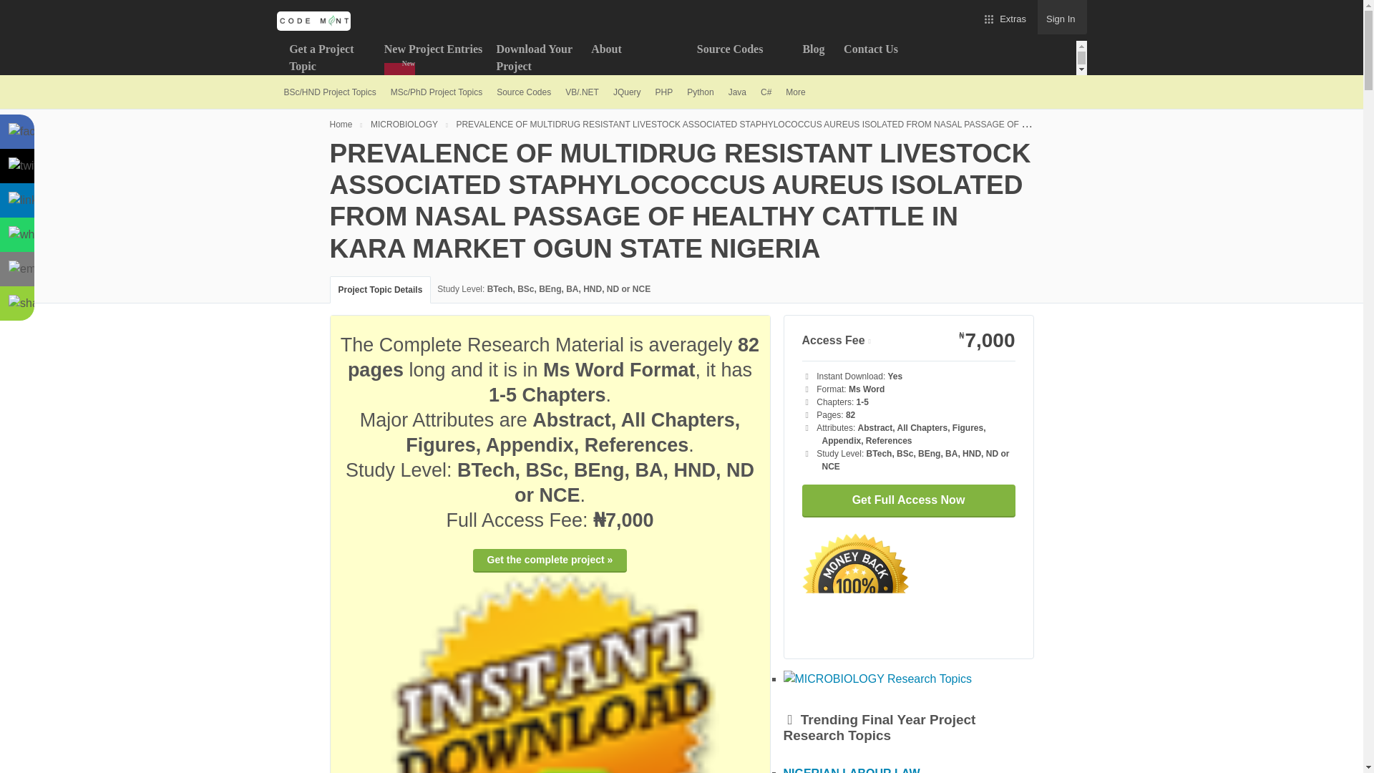 The height and width of the screenshot is (773, 1374). Describe the element at coordinates (523, 92) in the screenshot. I see `Web Projects in HTML, PHP, MySQL, CSS... Source Codes` at that location.